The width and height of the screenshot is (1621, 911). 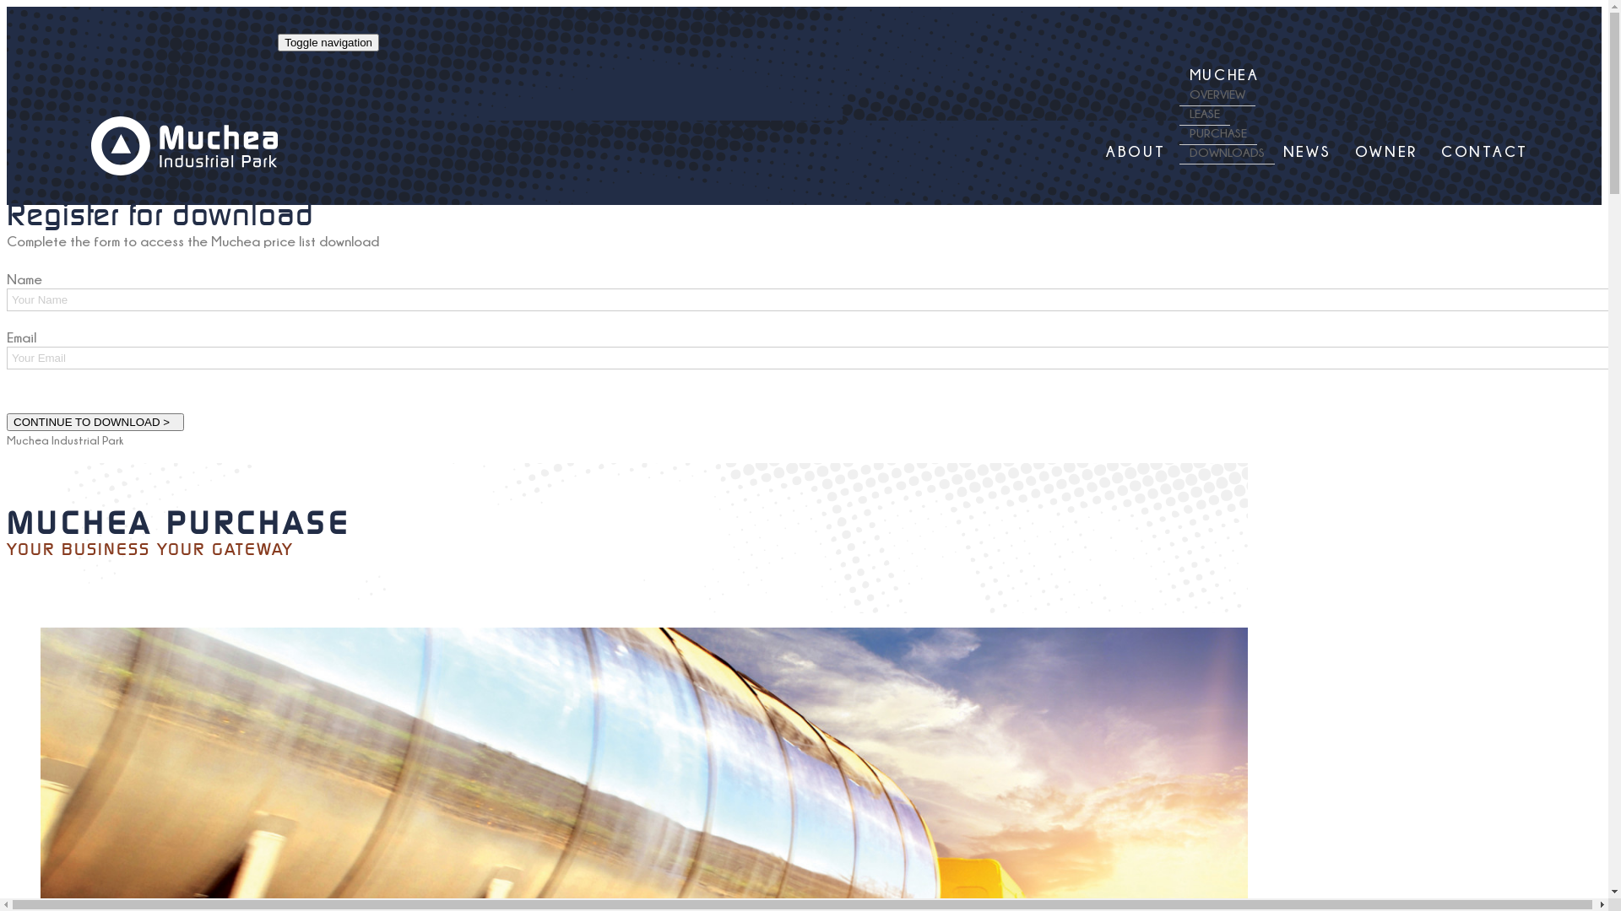 I want to click on PURCHASE, so click(x=1218, y=133).